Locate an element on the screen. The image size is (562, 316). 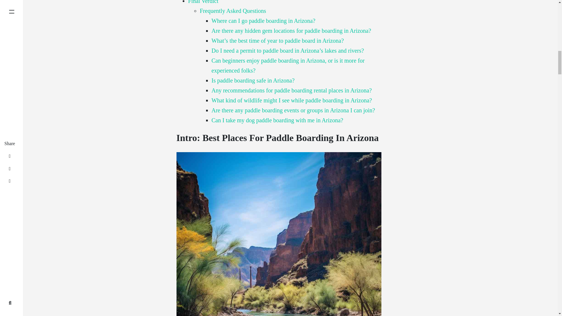
Is paddle boarding safe in Arizona? is located at coordinates (253, 80).